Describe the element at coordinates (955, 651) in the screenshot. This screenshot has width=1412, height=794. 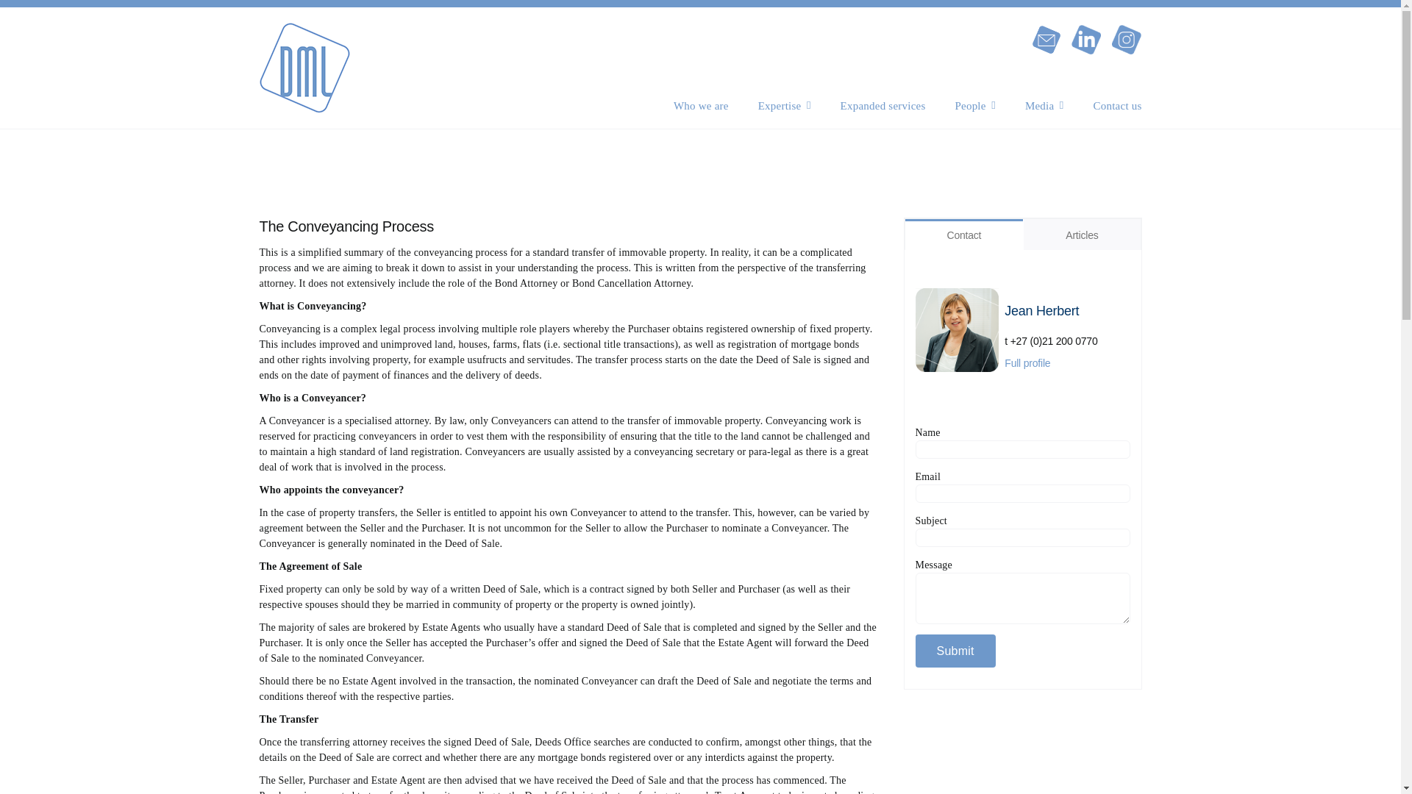
I see `Submit` at that location.